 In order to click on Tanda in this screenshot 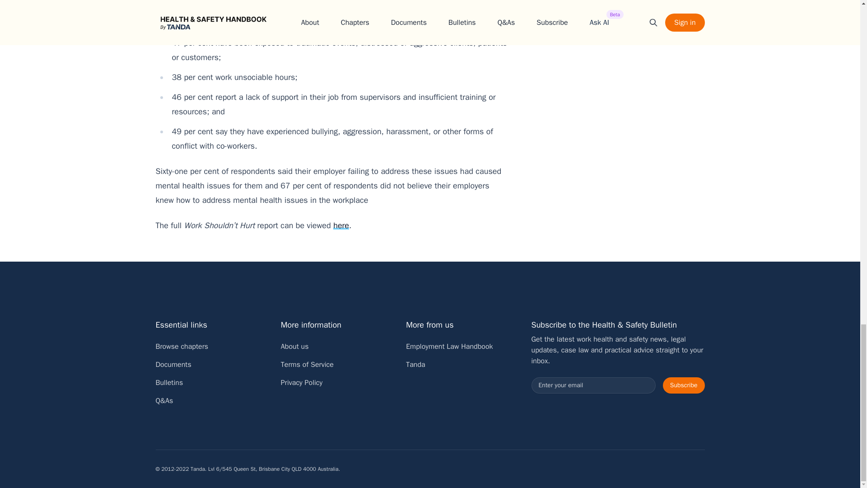, I will do `click(415, 364)`.